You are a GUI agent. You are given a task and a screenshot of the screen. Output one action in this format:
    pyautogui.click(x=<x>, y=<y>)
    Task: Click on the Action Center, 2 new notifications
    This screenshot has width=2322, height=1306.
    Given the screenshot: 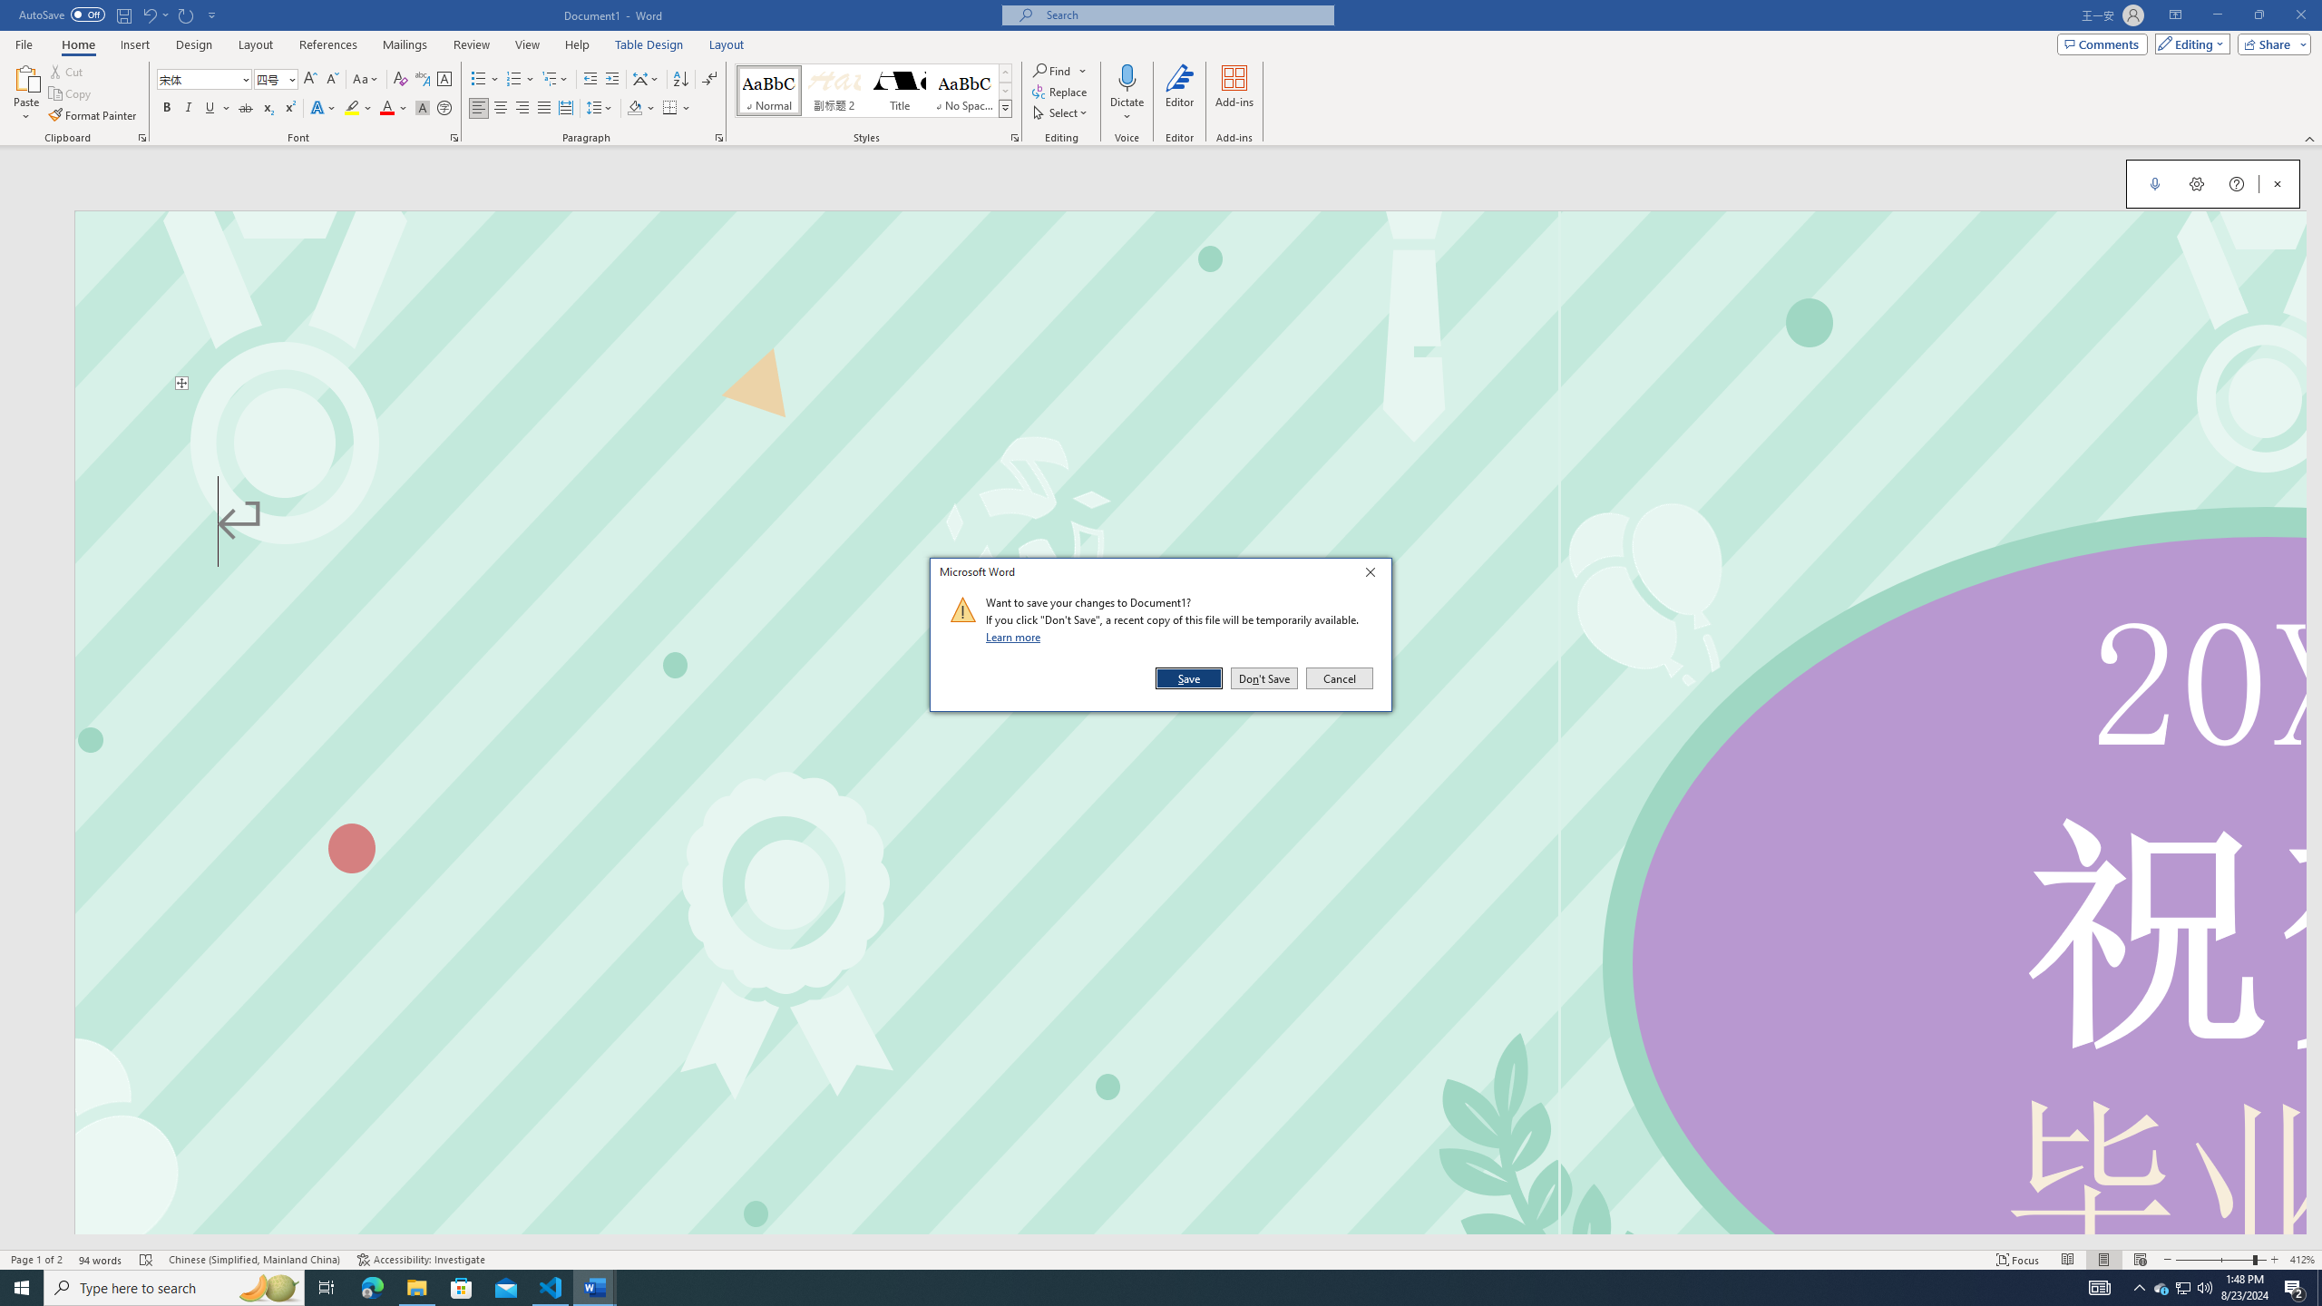 What is the action you would take?
    pyautogui.click(x=2155, y=183)
    